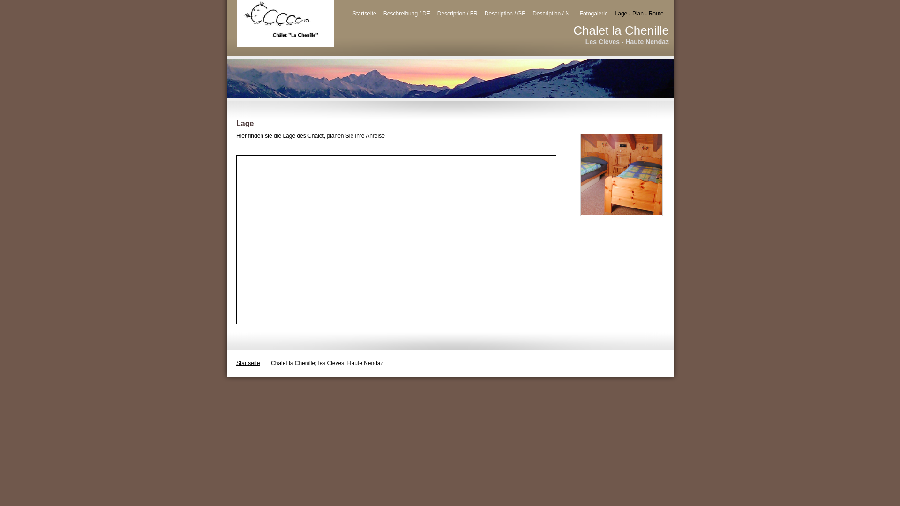 This screenshot has width=900, height=506. What do you see at coordinates (407, 14) in the screenshot?
I see `Beschreibung / DE` at bounding box center [407, 14].